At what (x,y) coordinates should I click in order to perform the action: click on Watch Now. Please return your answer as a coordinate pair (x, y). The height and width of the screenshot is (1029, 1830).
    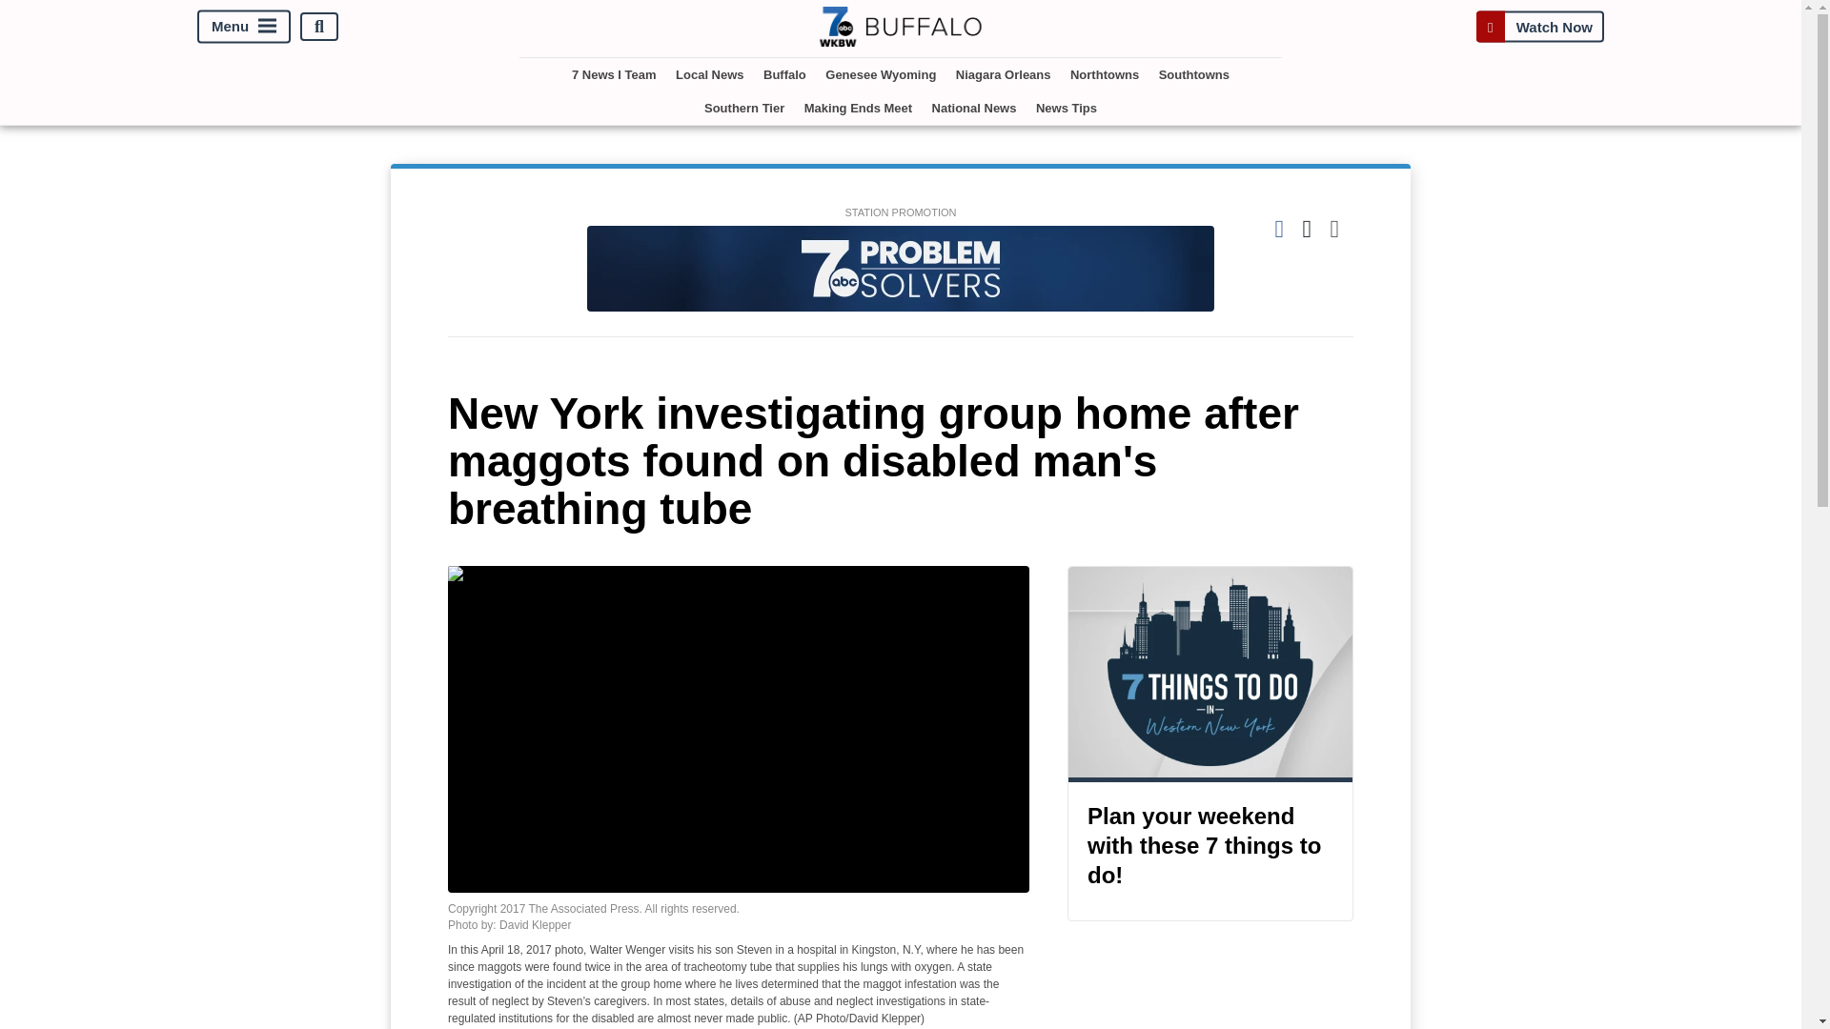
    Looking at the image, I should click on (1539, 27).